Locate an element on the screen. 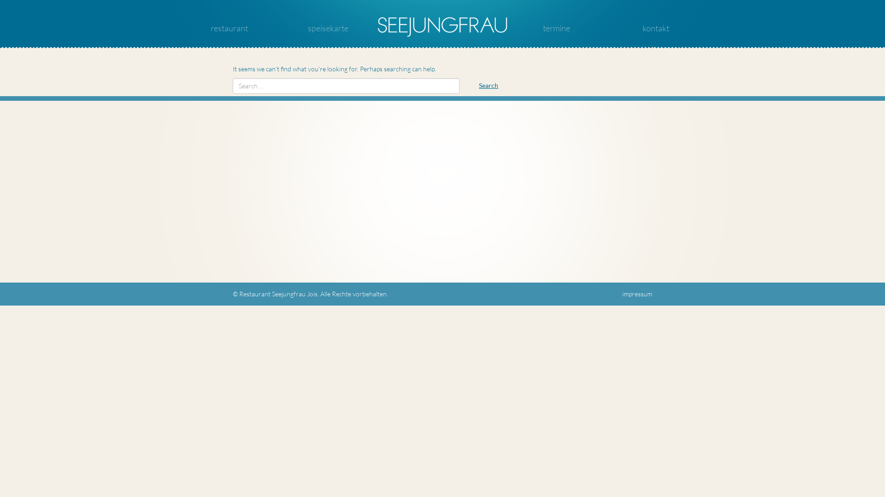 This screenshot has width=885, height=497. kontakt is located at coordinates (656, 28).